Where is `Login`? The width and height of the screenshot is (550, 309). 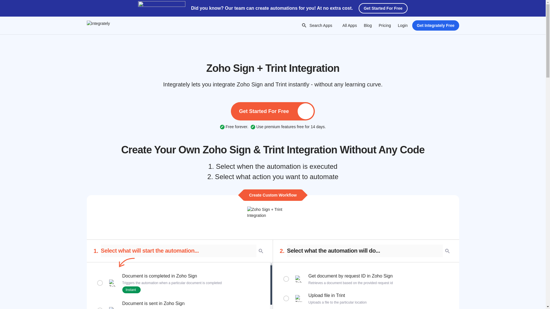 Login is located at coordinates (402, 25).